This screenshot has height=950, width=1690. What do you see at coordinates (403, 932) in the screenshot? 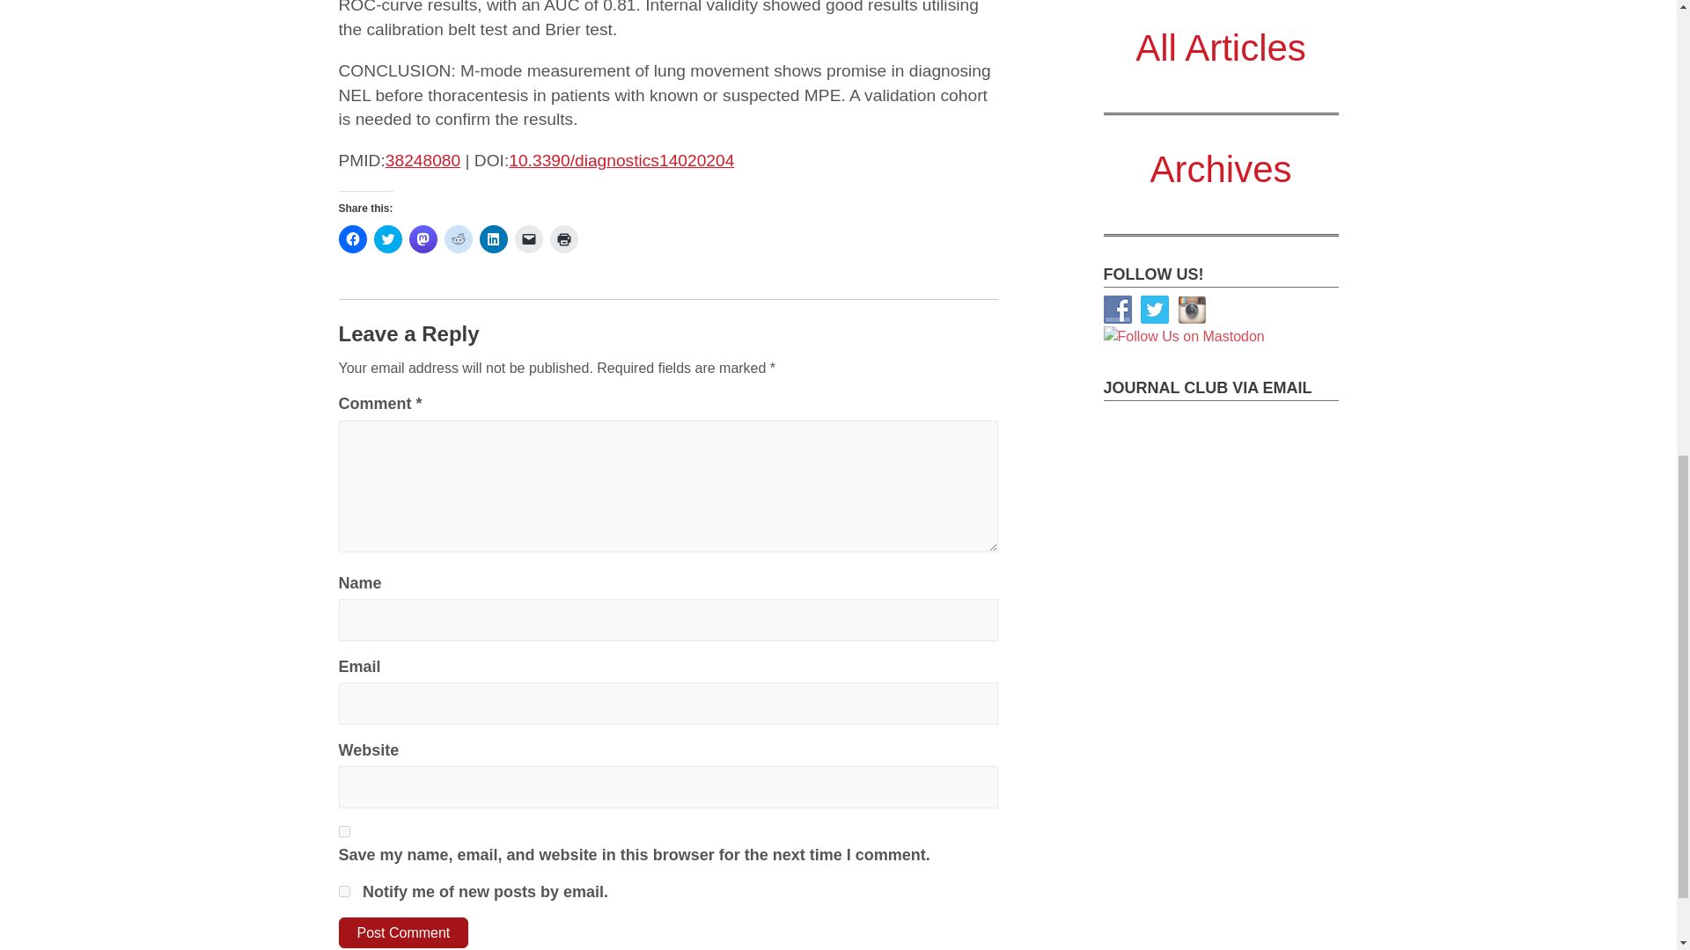
I see `Post Comment` at bounding box center [403, 932].